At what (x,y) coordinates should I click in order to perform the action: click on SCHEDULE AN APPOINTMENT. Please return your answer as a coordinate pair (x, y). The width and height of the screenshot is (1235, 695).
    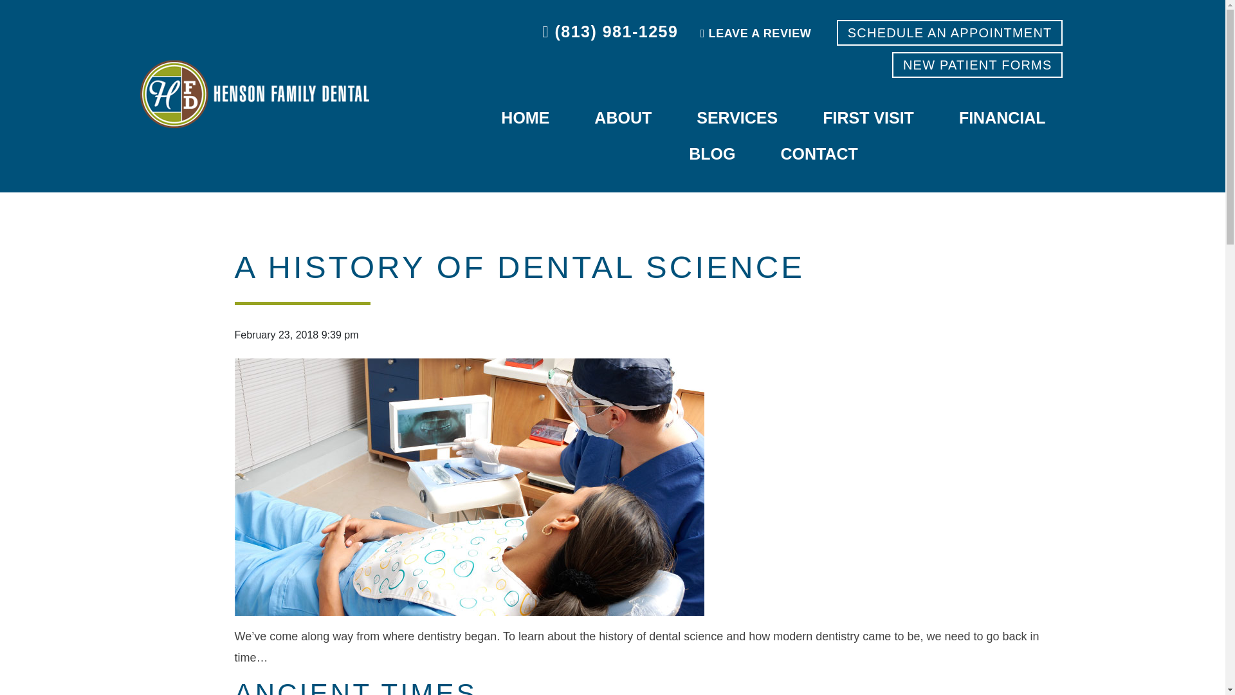
    Looking at the image, I should click on (950, 33).